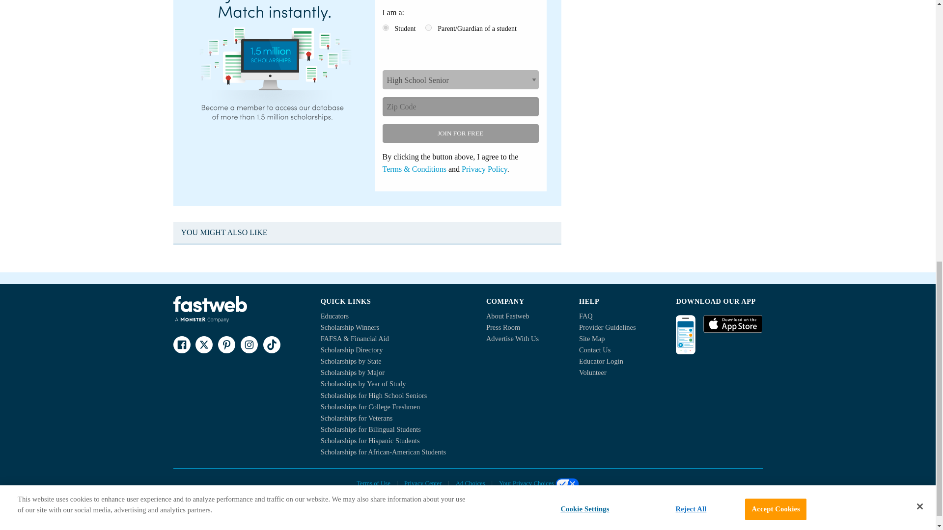 This screenshot has height=530, width=943. I want to click on Fastweb on Facebook, so click(181, 344).